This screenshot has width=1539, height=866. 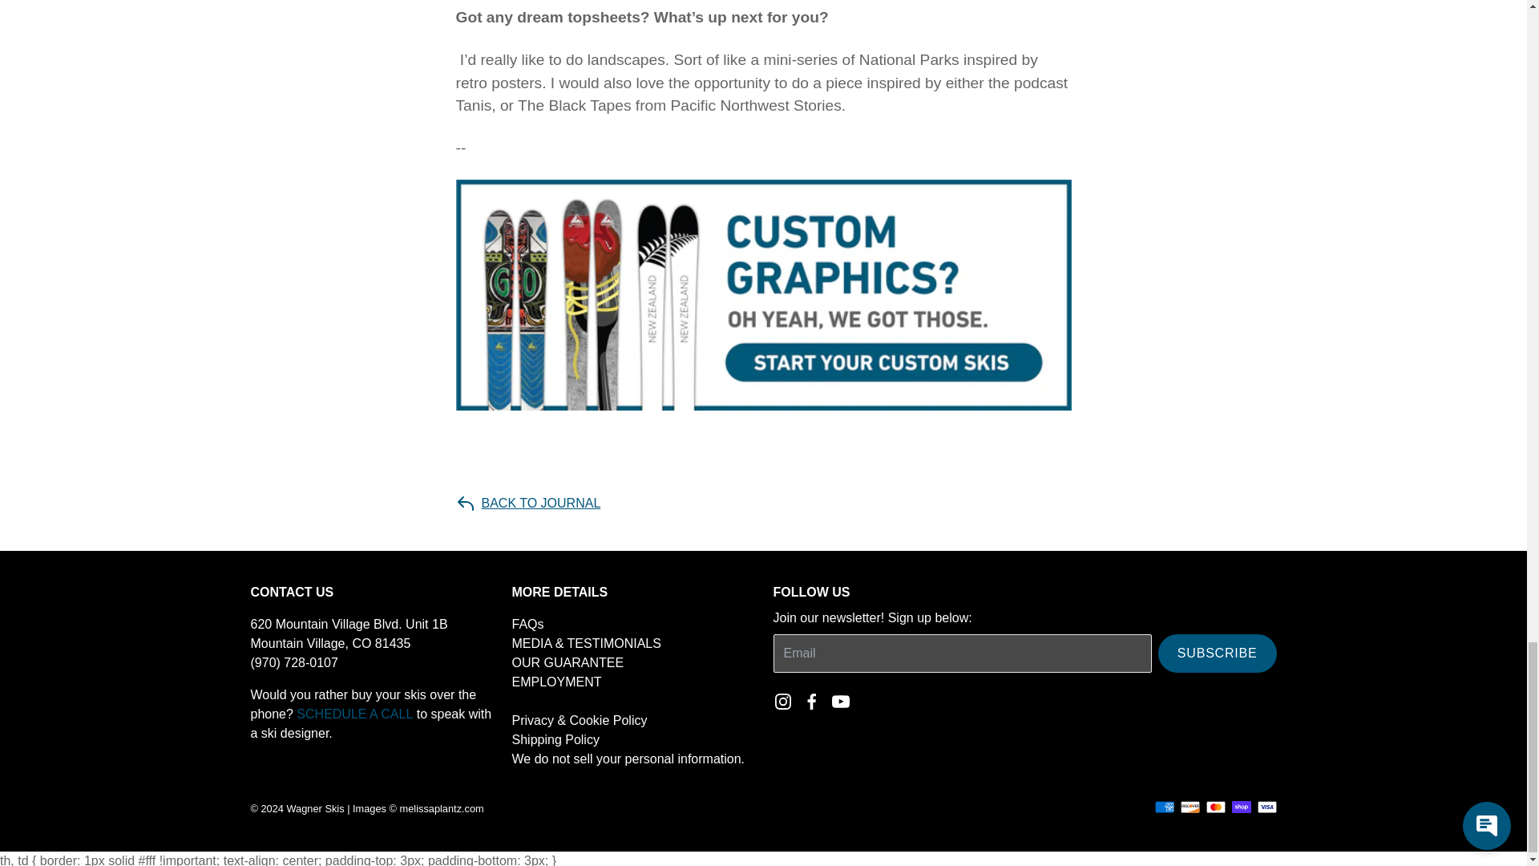 What do you see at coordinates (567, 662) in the screenshot?
I see `OUR GUARANTEE` at bounding box center [567, 662].